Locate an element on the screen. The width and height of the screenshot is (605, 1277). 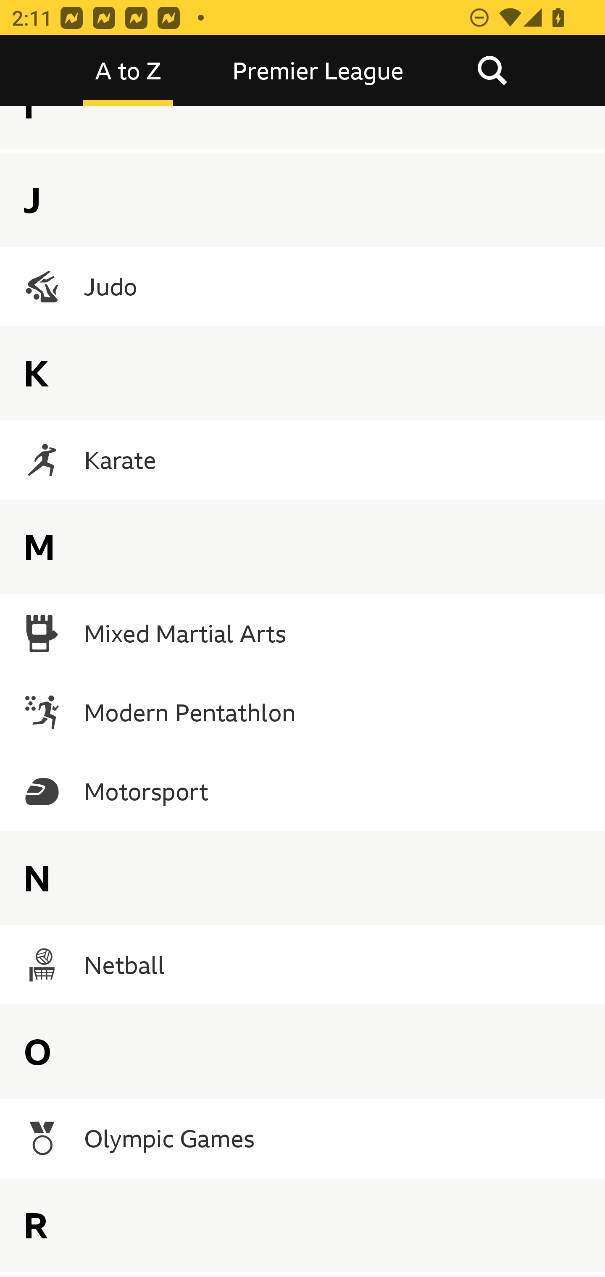
Karate is located at coordinates (302, 460).